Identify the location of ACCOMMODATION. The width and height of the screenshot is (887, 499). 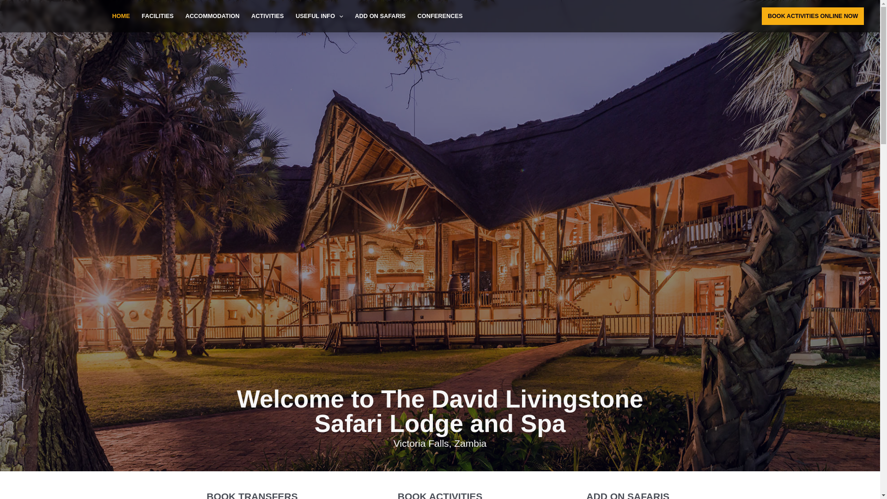
(213, 16).